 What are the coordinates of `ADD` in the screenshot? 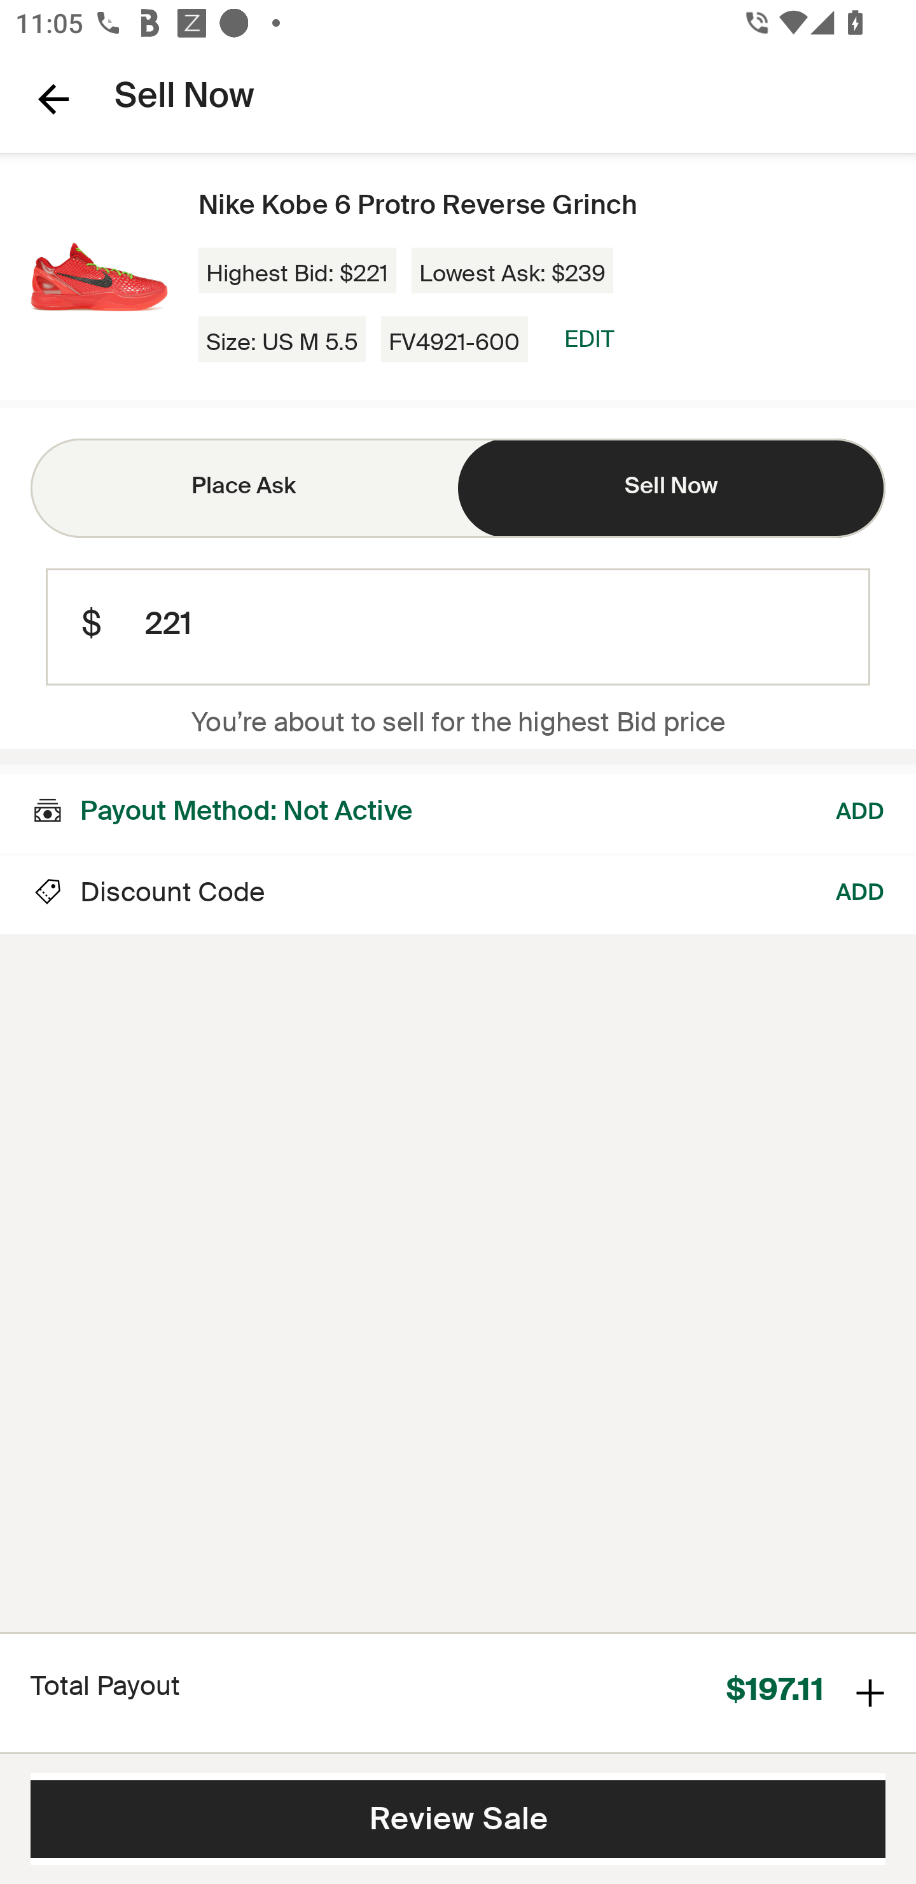 It's located at (861, 895).